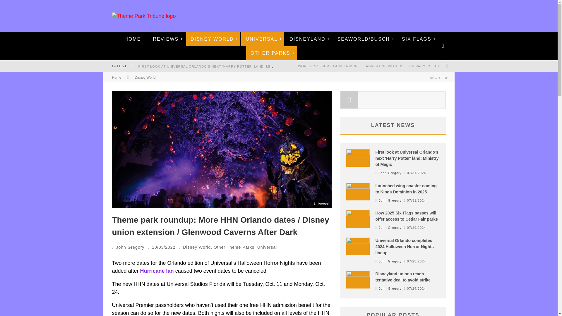  What do you see at coordinates (145, 78) in the screenshot?
I see `Disney World` at bounding box center [145, 78].